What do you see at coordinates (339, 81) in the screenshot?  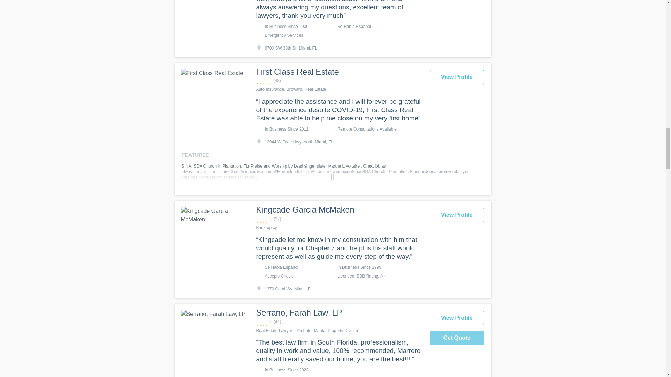 I see `4.8` at bounding box center [339, 81].